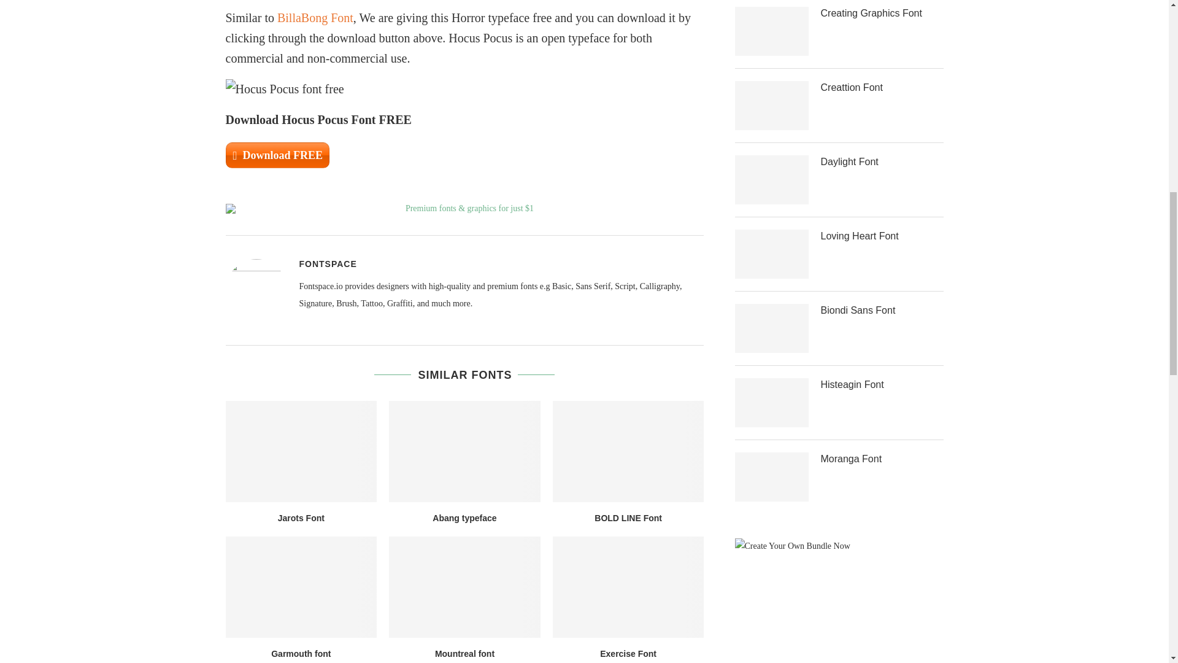  What do you see at coordinates (328, 264) in the screenshot?
I see `Posts by Fontspace` at bounding box center [328, 264].